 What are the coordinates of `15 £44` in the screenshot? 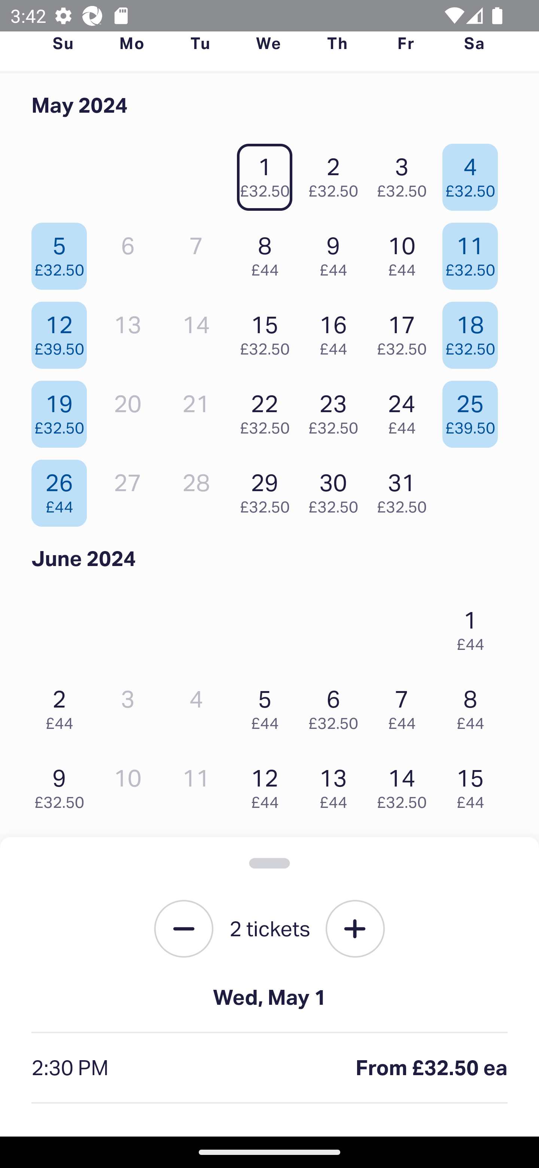 It's located at (474, 785).